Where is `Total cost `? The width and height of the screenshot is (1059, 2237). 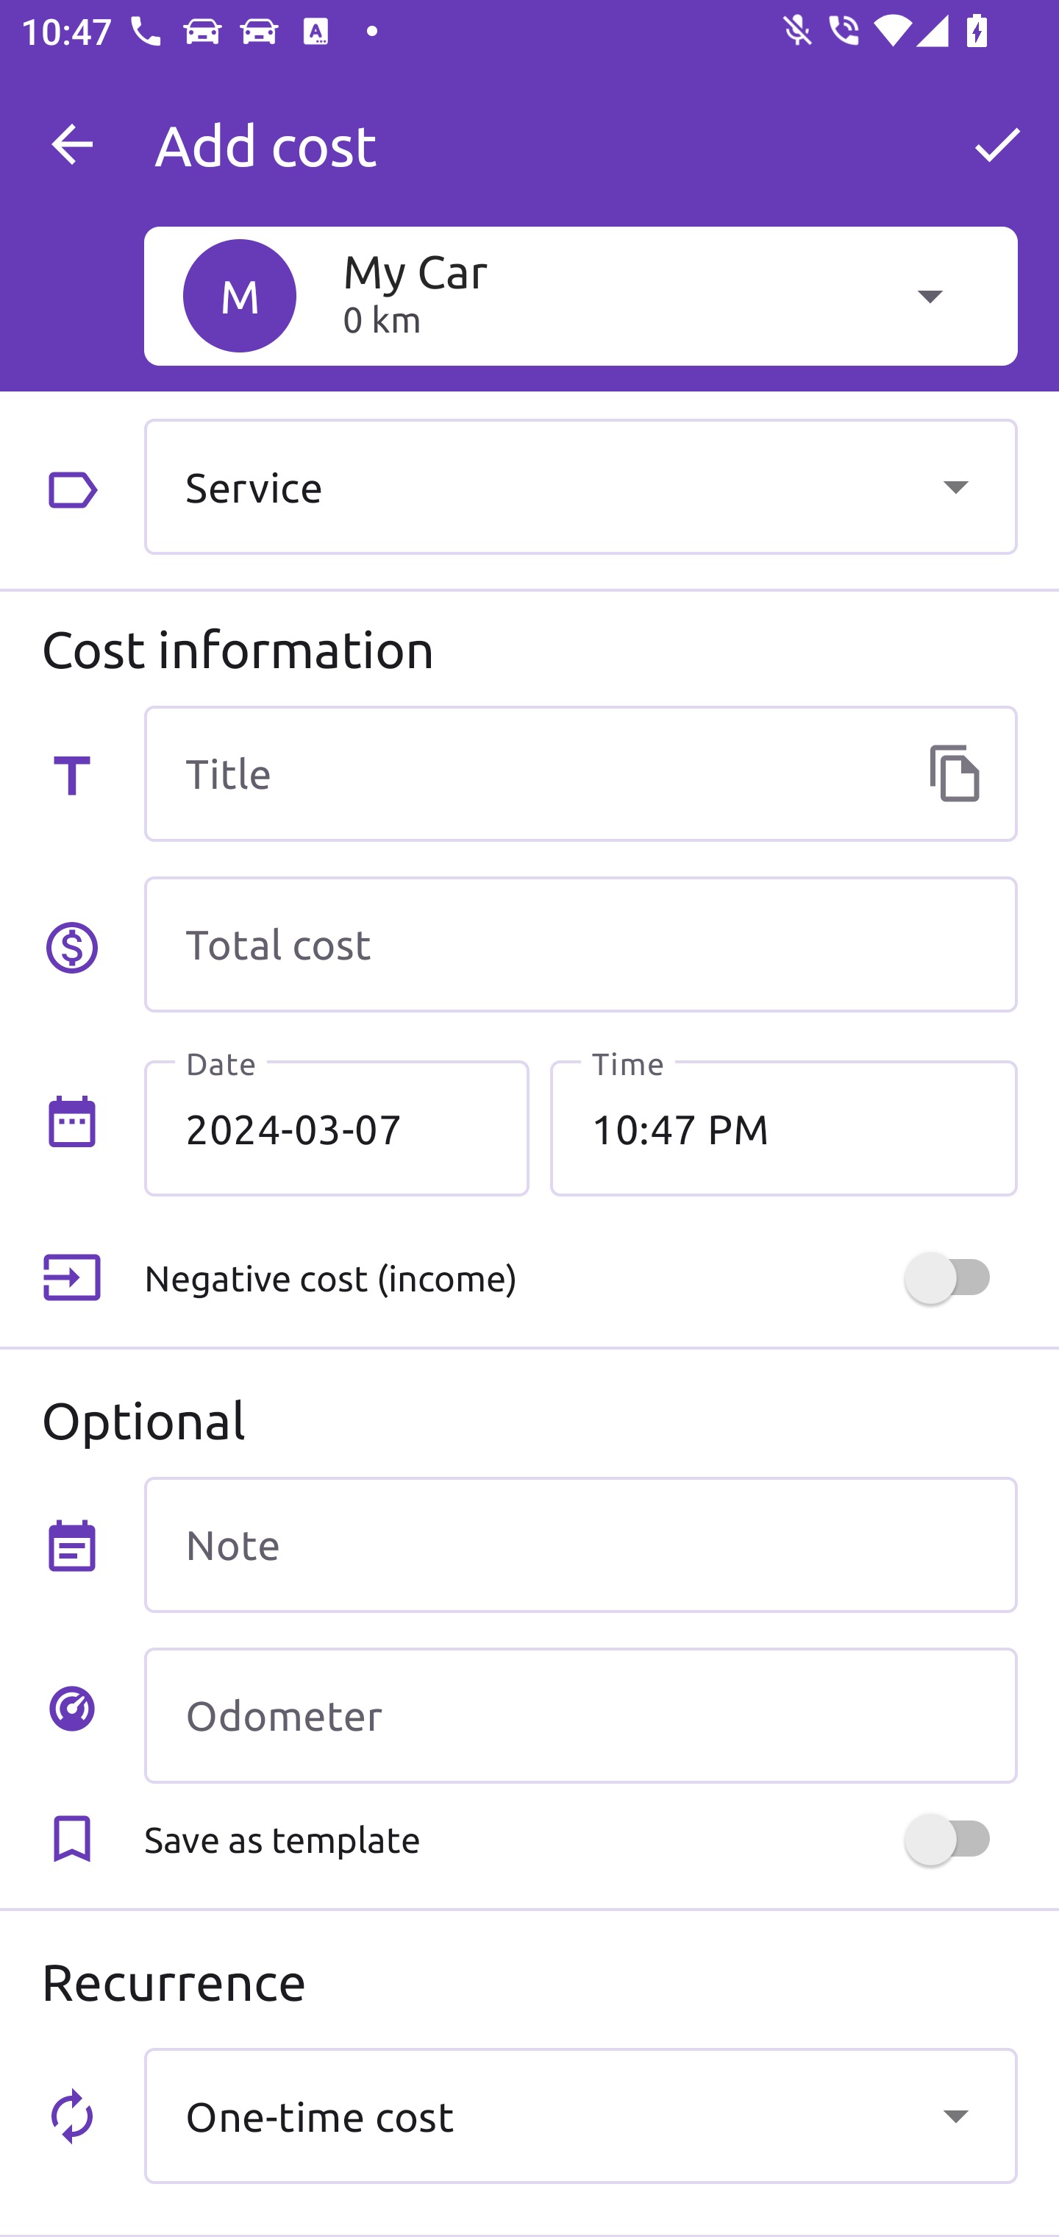
Total cost  is located at coordinates (580, 945).